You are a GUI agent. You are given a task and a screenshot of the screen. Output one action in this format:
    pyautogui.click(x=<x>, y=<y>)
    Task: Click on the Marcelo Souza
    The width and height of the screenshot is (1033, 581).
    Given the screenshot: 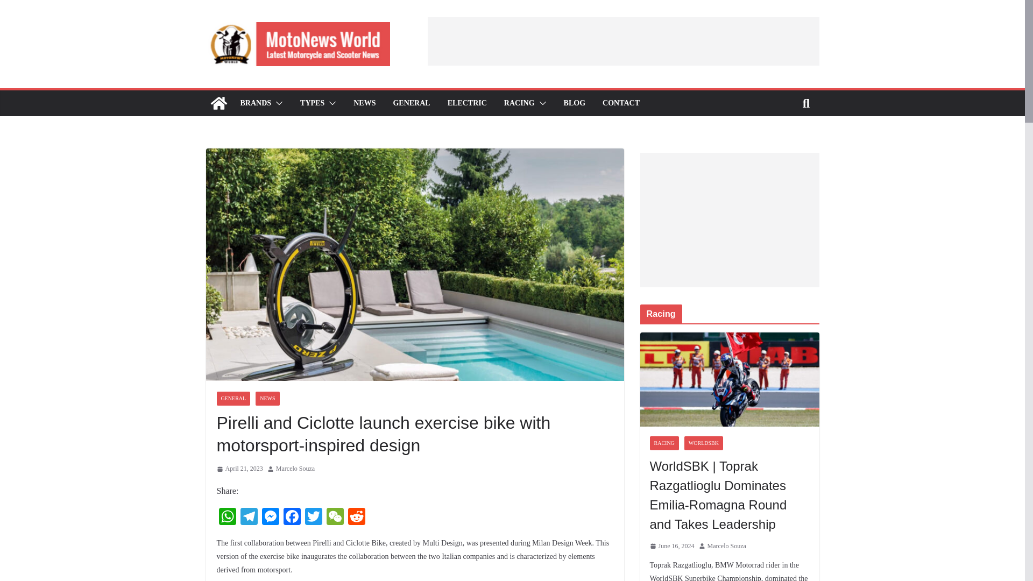 What is the action you would take?
    pyautogui.click(x=295, y=469)
    